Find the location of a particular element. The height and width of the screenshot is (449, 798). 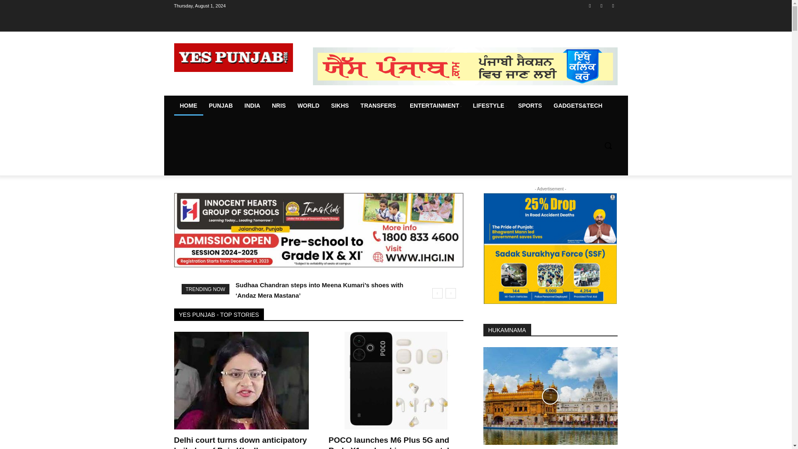

INDIA is located at coordinates (252, 106).